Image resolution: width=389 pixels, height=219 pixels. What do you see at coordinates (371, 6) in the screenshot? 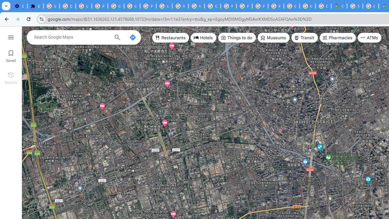
I see `Create your Google Account` at bounding box center [371, 6].